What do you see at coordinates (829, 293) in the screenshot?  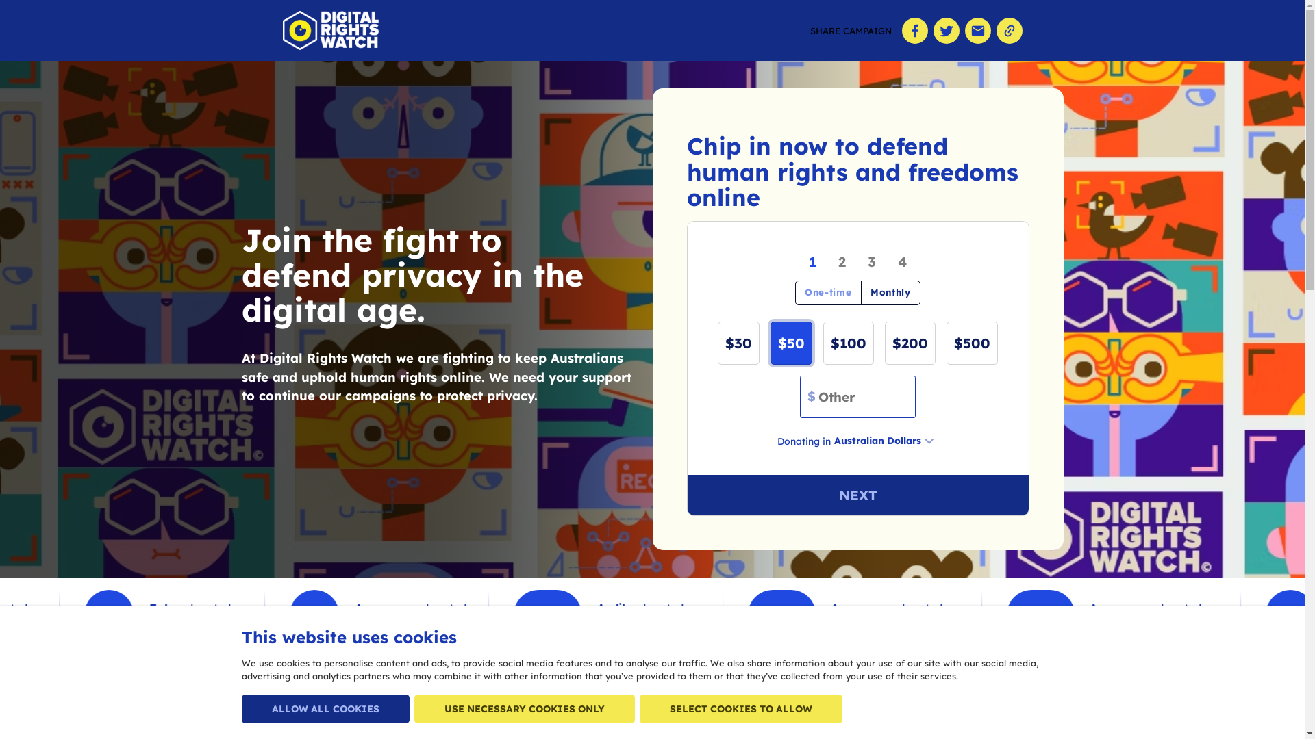 I see `One-time` at bounding box center [829, 293].